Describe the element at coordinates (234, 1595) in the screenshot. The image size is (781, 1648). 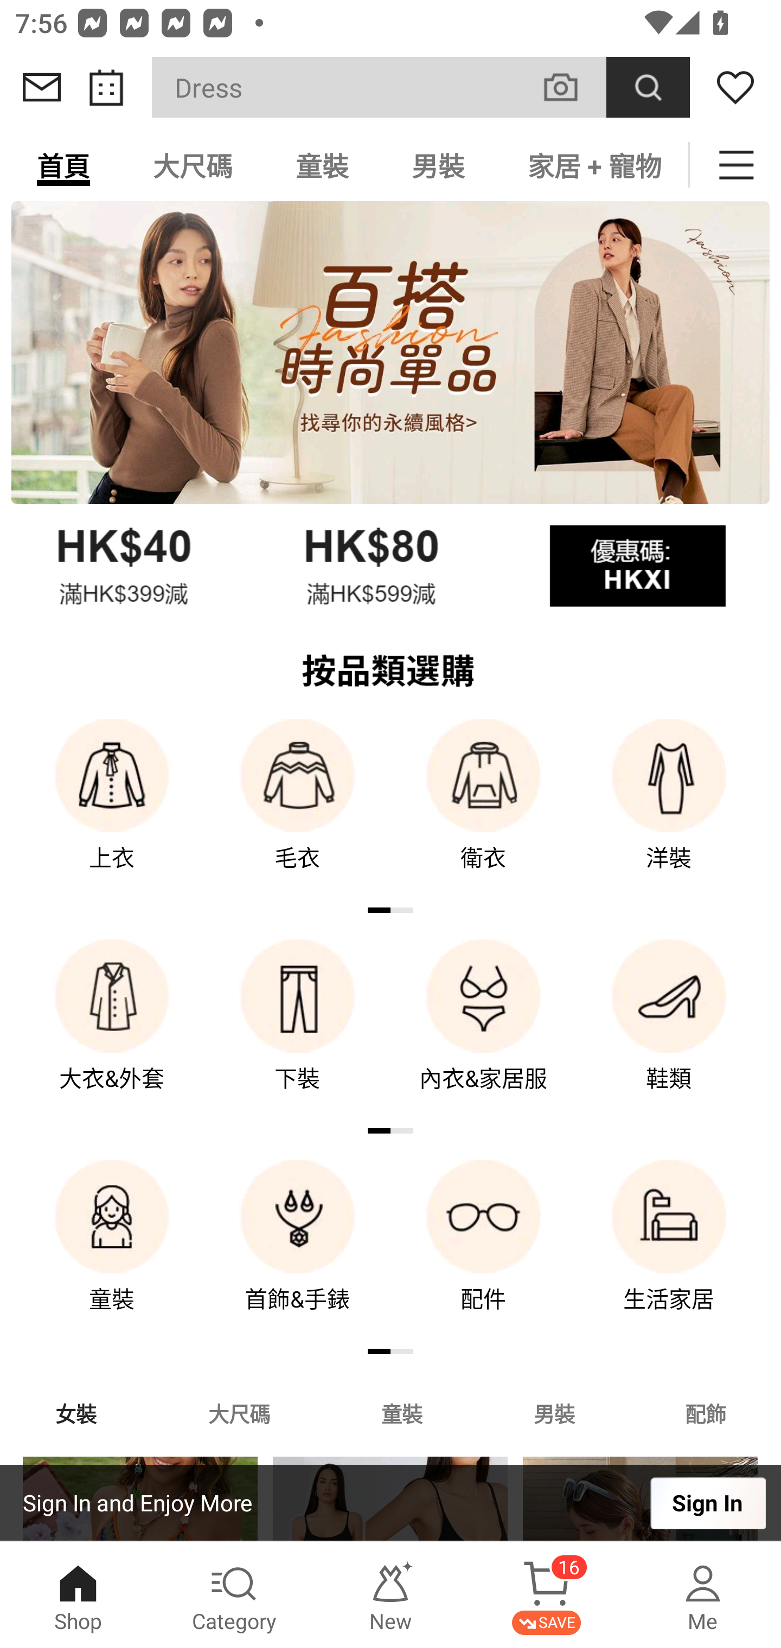
I see `Category` at that location.